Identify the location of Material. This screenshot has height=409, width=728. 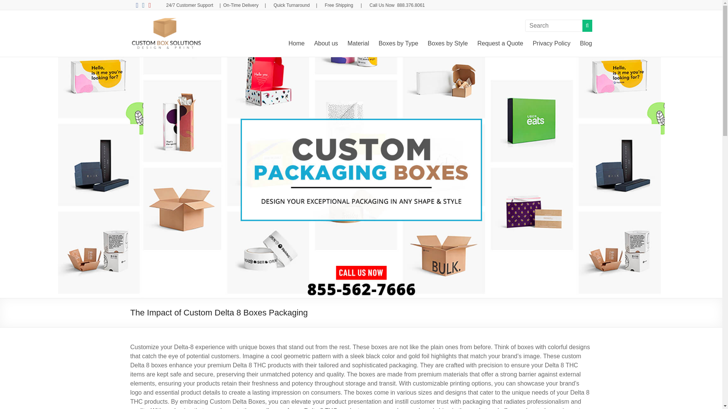
(358, 42).